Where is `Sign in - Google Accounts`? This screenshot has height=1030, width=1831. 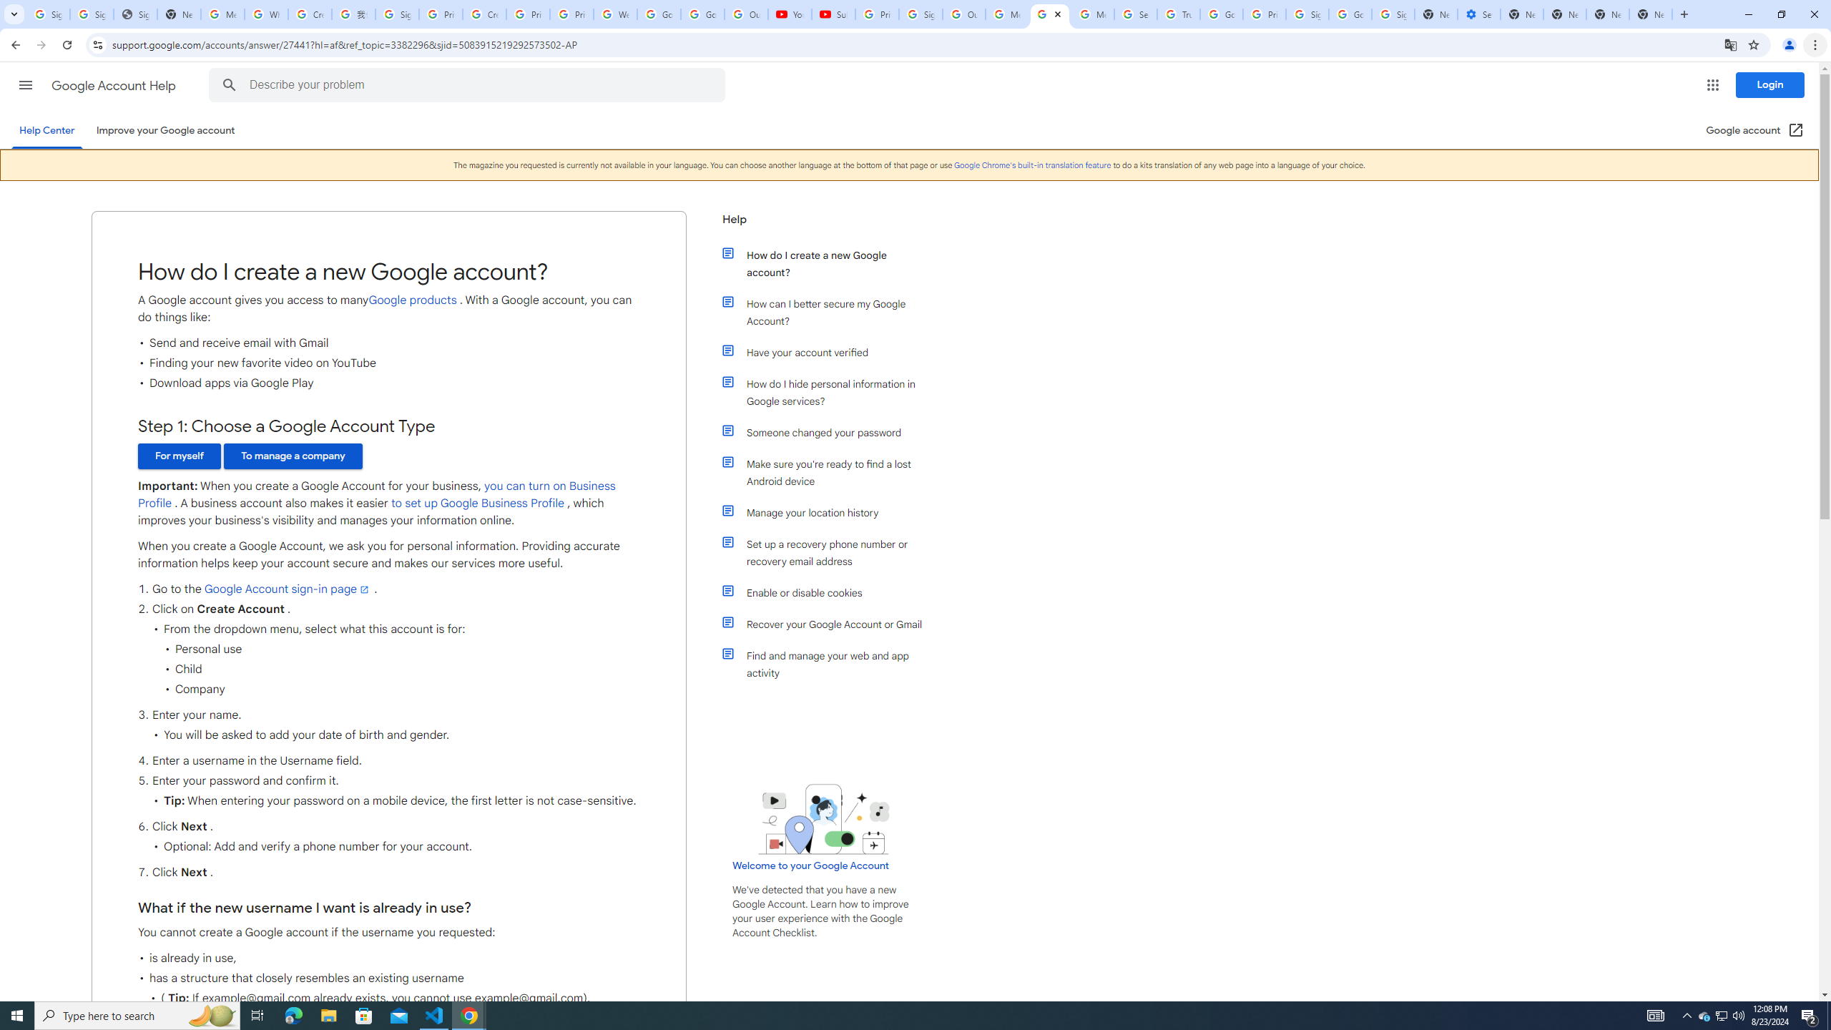
Sign in - Google Accounts is located at coordinates (1307, 14).